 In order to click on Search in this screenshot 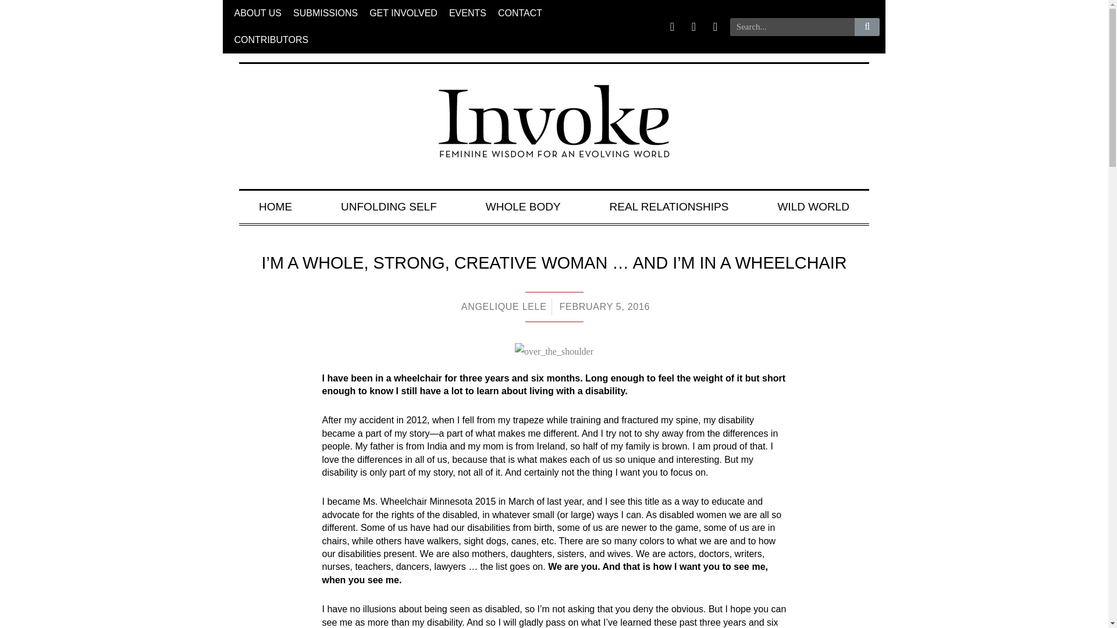, I will do `click(867, 26)`.